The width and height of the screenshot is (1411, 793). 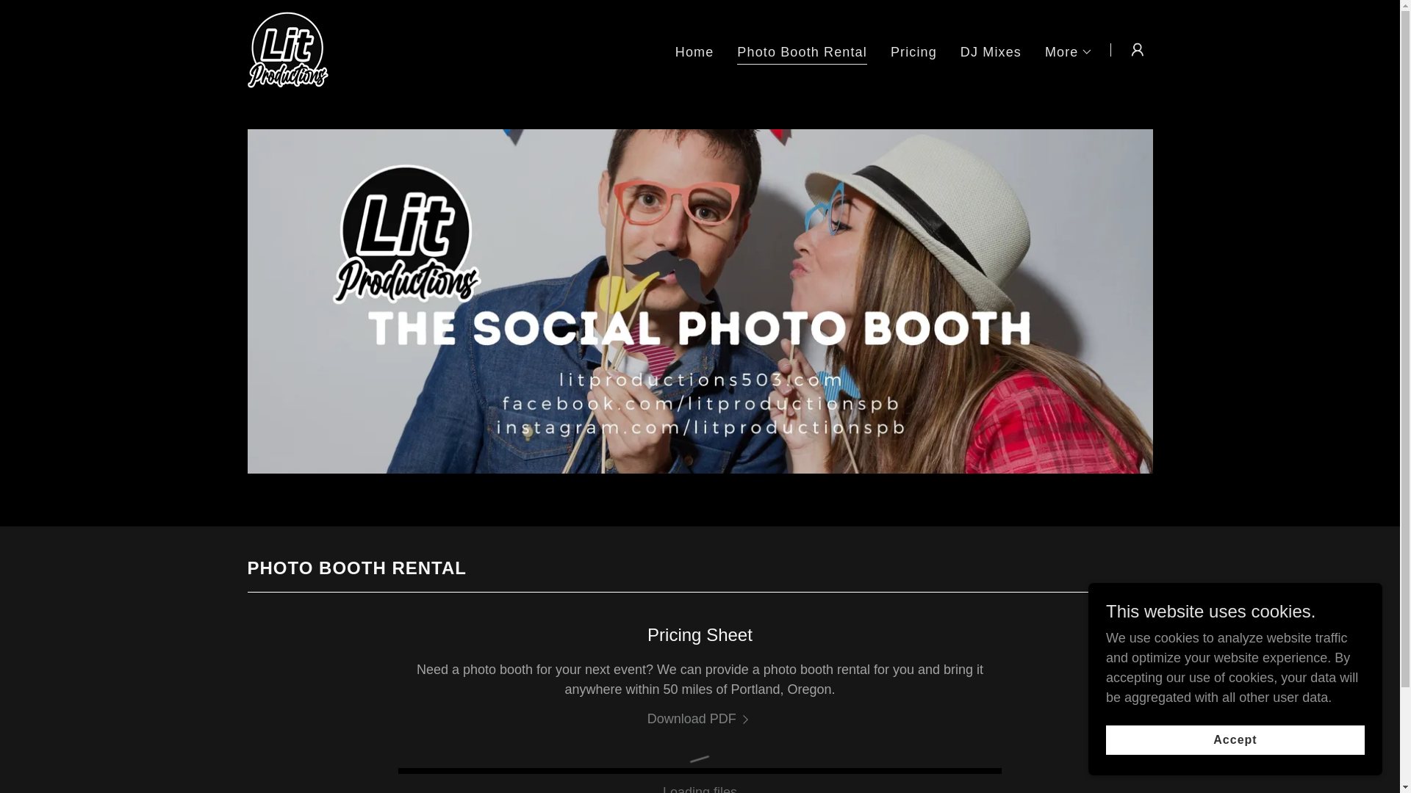 What do you see at coordinates (802, 53) in the screenshot?
I see `Photo Booth Rental` at bounding box center [802, 53].